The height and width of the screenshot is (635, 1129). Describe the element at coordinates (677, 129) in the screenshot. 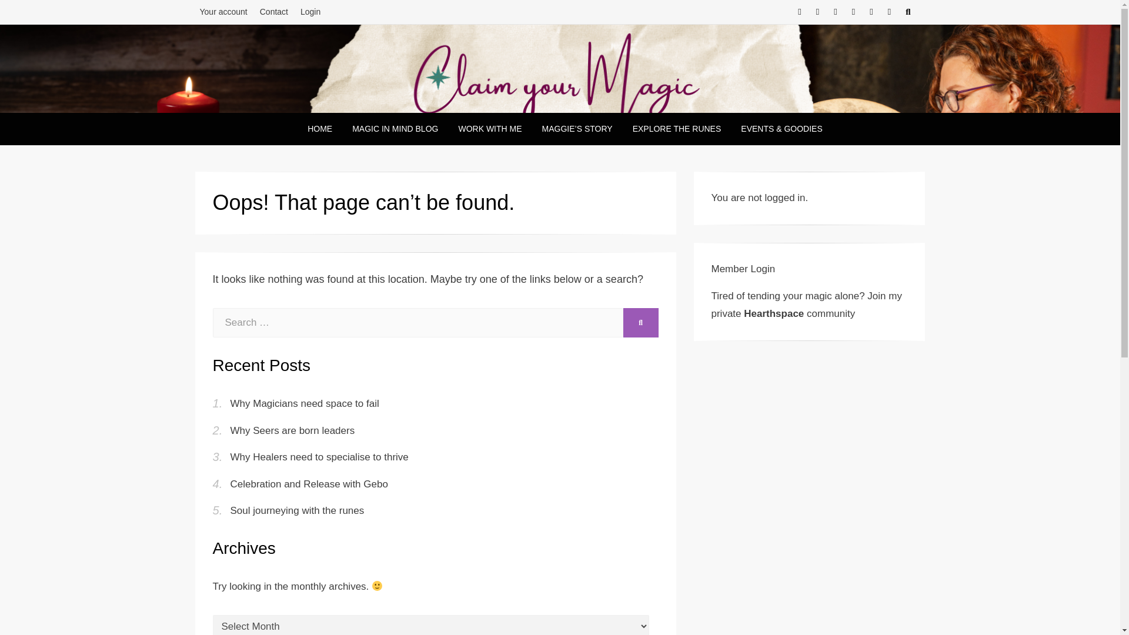

I see `EXPLORE THE RUNES` at that location.